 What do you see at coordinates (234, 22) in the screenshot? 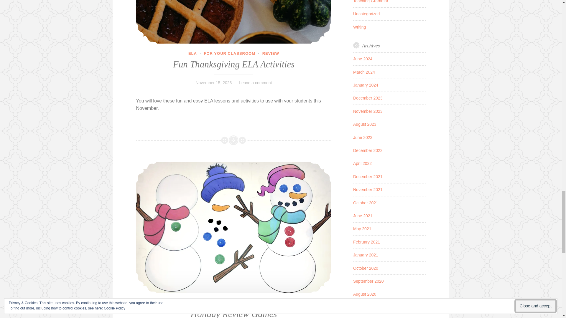
I see `Fun Thanksgiving ELA Activities` at bounding box center [234, 22].